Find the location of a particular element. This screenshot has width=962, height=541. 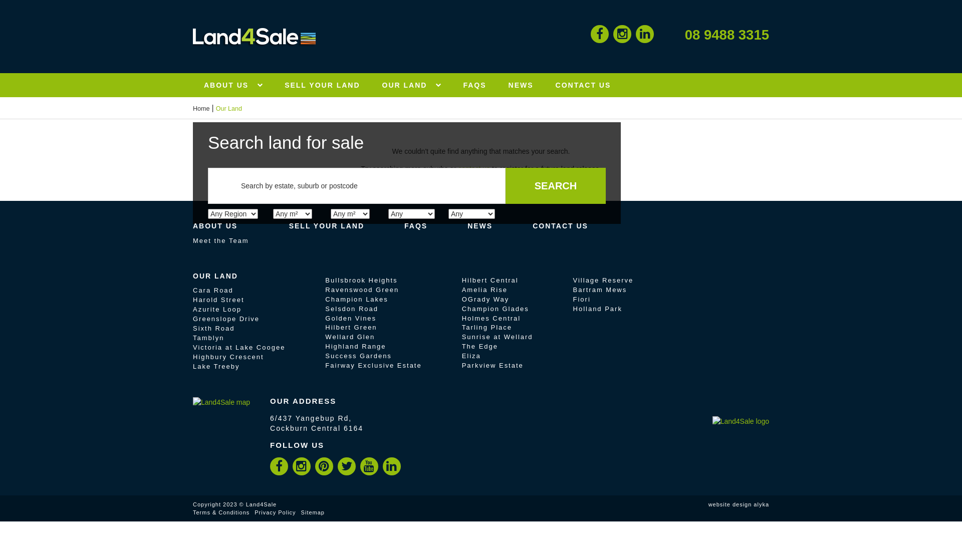

Fairway Exclusive Estate is located at coordinates (373, 366).